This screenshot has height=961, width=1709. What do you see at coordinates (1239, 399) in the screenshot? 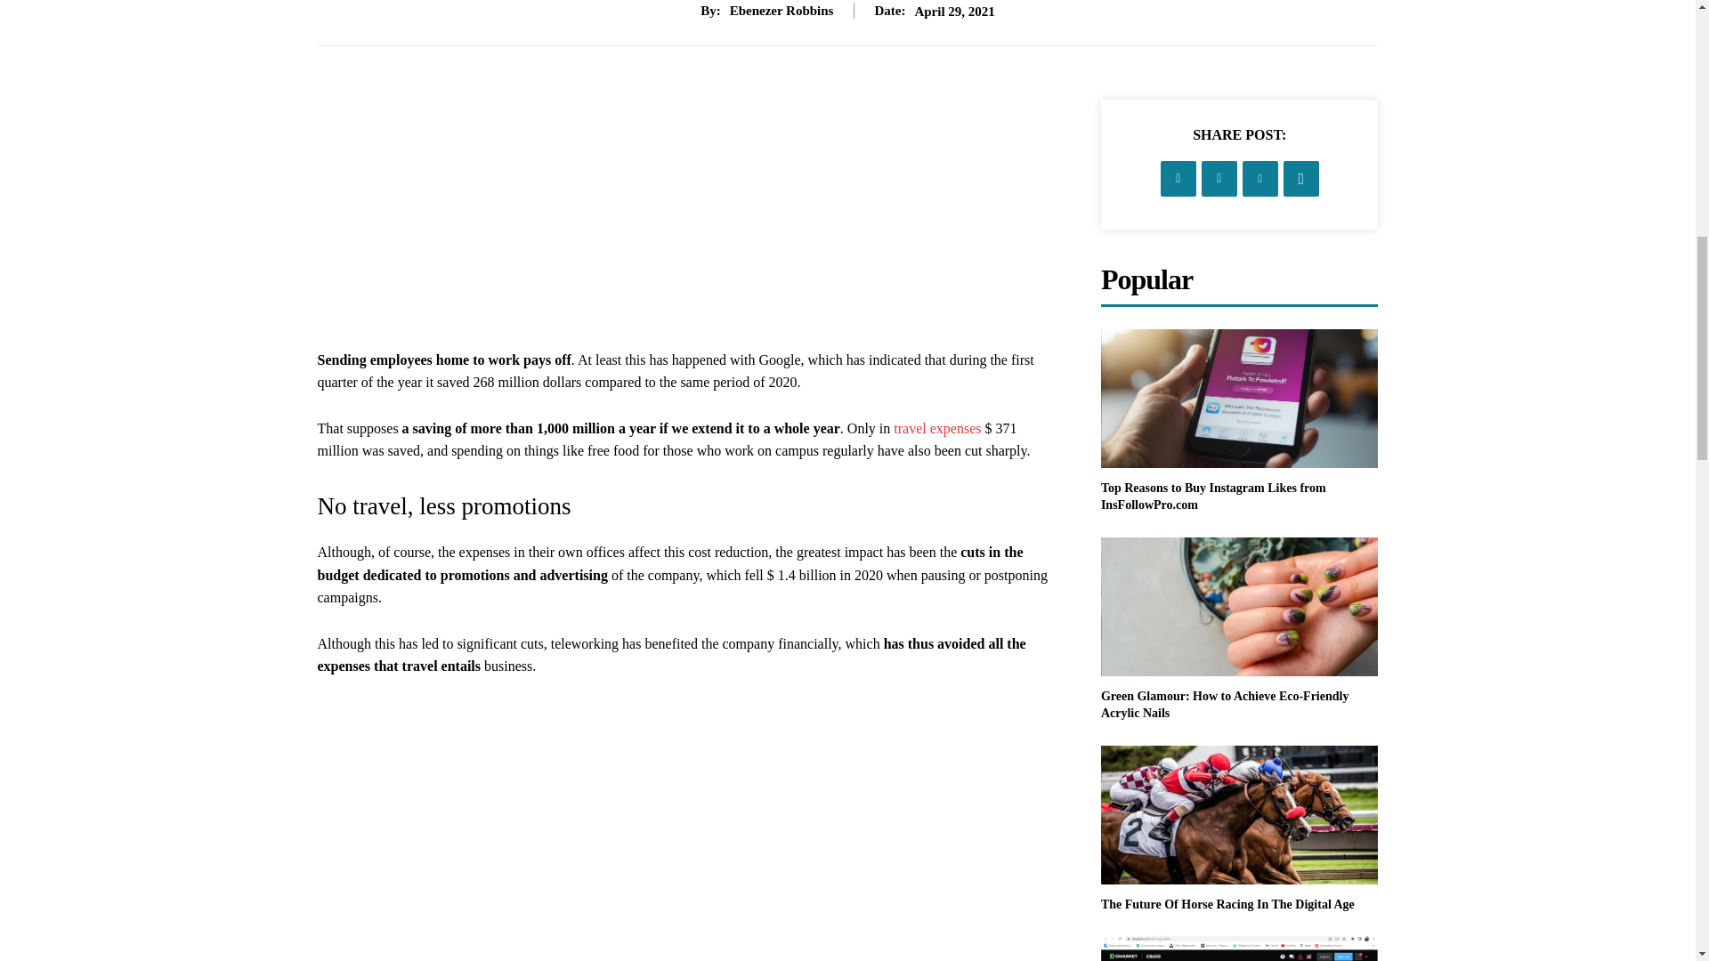
I see `Top Reasons to Buy Instagram Likes from InsFollowPro.com` at bounding box center [1239, 399].